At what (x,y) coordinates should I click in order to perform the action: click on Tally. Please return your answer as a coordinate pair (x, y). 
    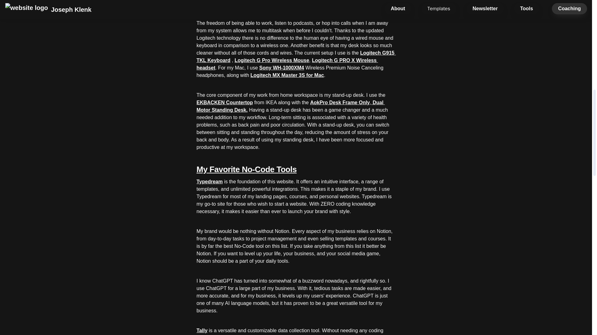
    Looking at the image, I should click on (201, 330).